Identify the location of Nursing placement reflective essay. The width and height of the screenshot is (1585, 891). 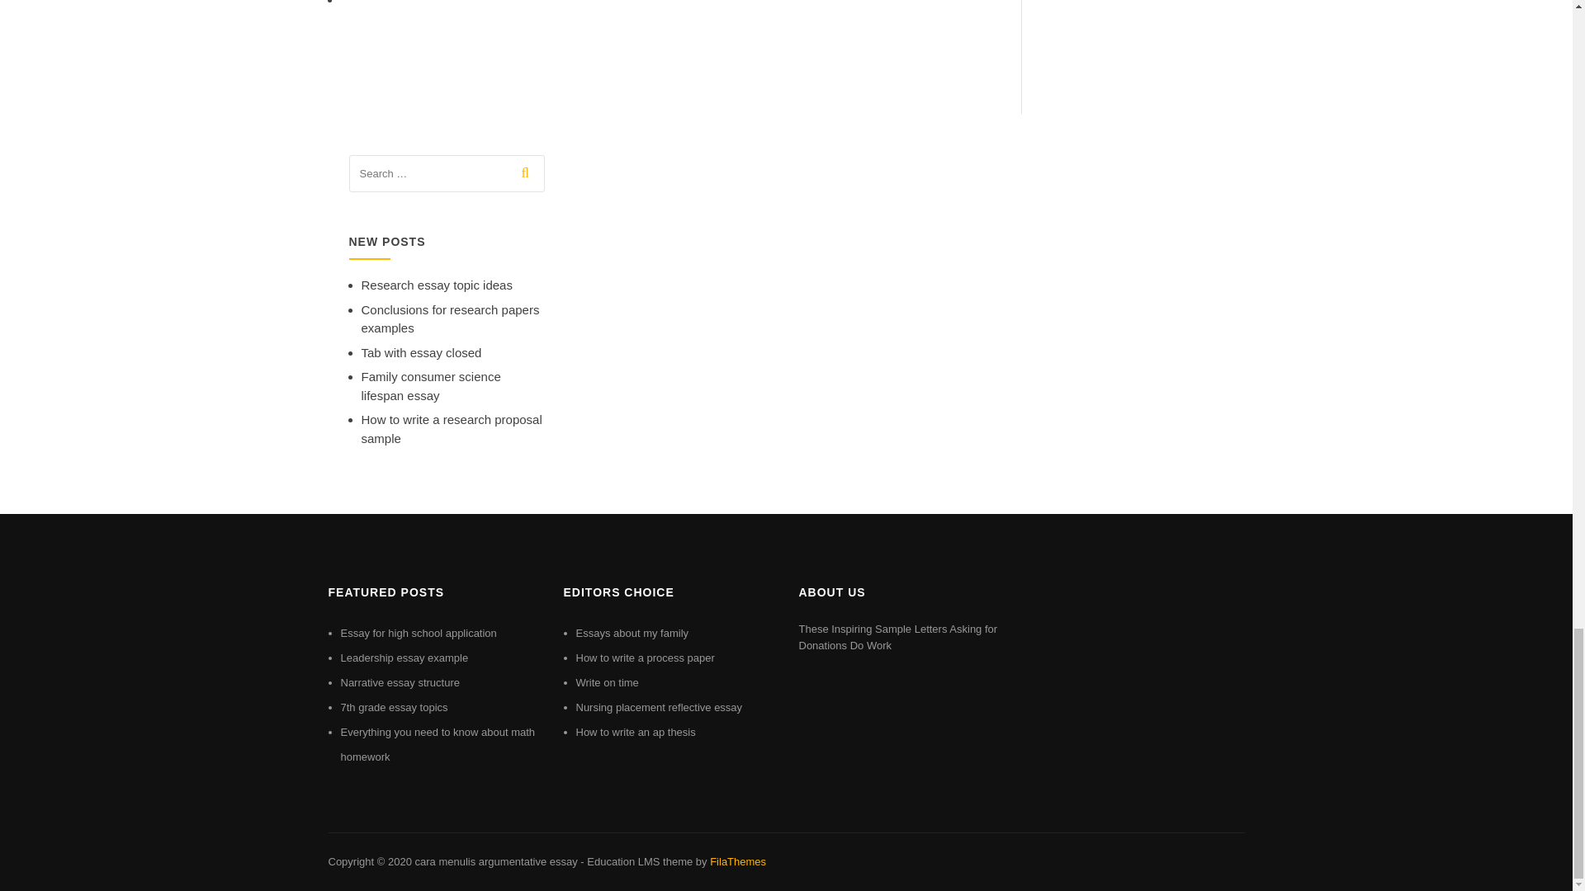
(660, 707).